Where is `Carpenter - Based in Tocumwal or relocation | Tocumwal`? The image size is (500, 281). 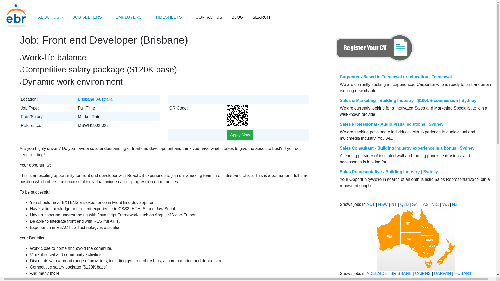 Carpenter - Based in Tocumwal or relocation | Tocumwal is located at coordinates (396, 77).